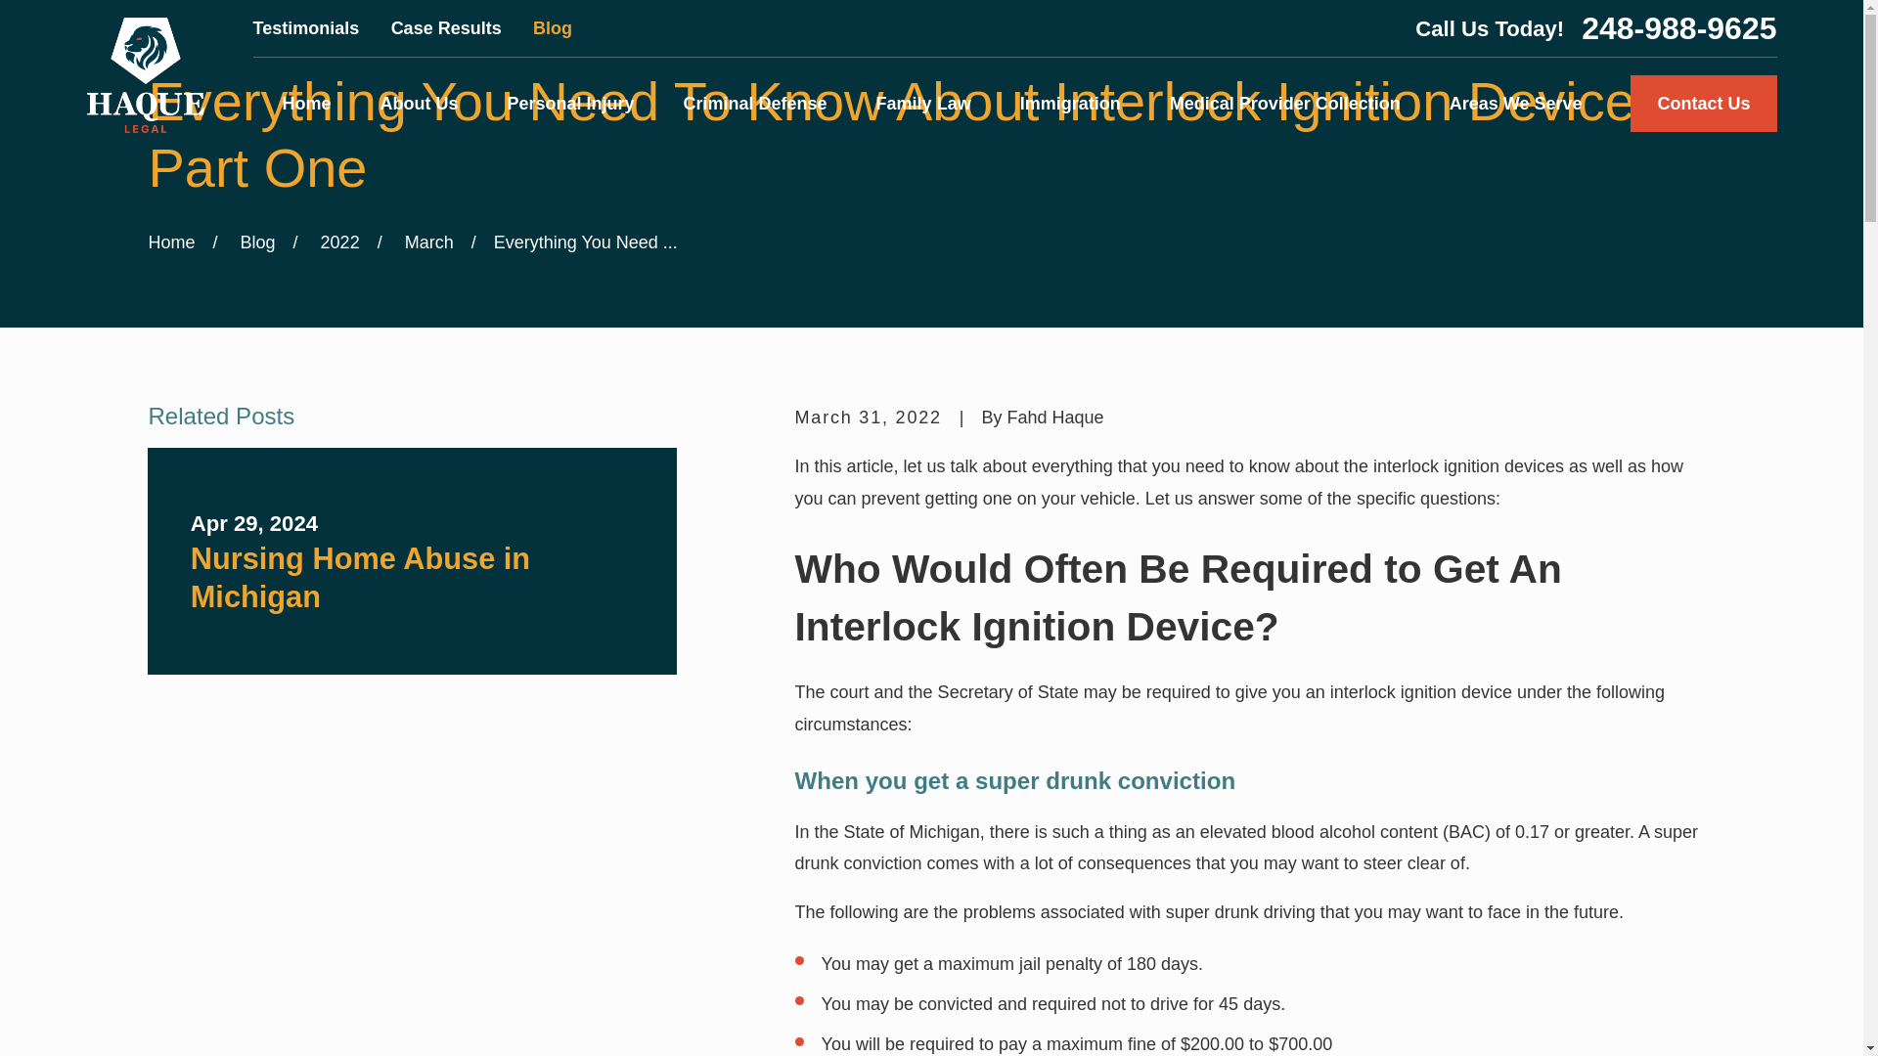 The height and width of the screenshot is (1056, 1878). Describe the element at coordinates (755, 104) in the screenshot. I see `Criminal Defense` at that location.